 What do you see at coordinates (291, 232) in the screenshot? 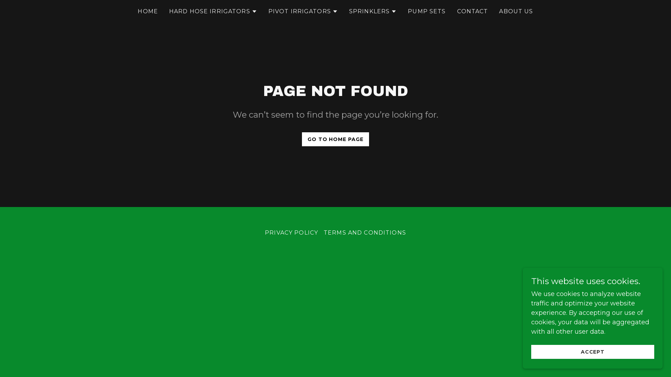
I see `PRIVACY POLICY` at bounding box center [291, 232].